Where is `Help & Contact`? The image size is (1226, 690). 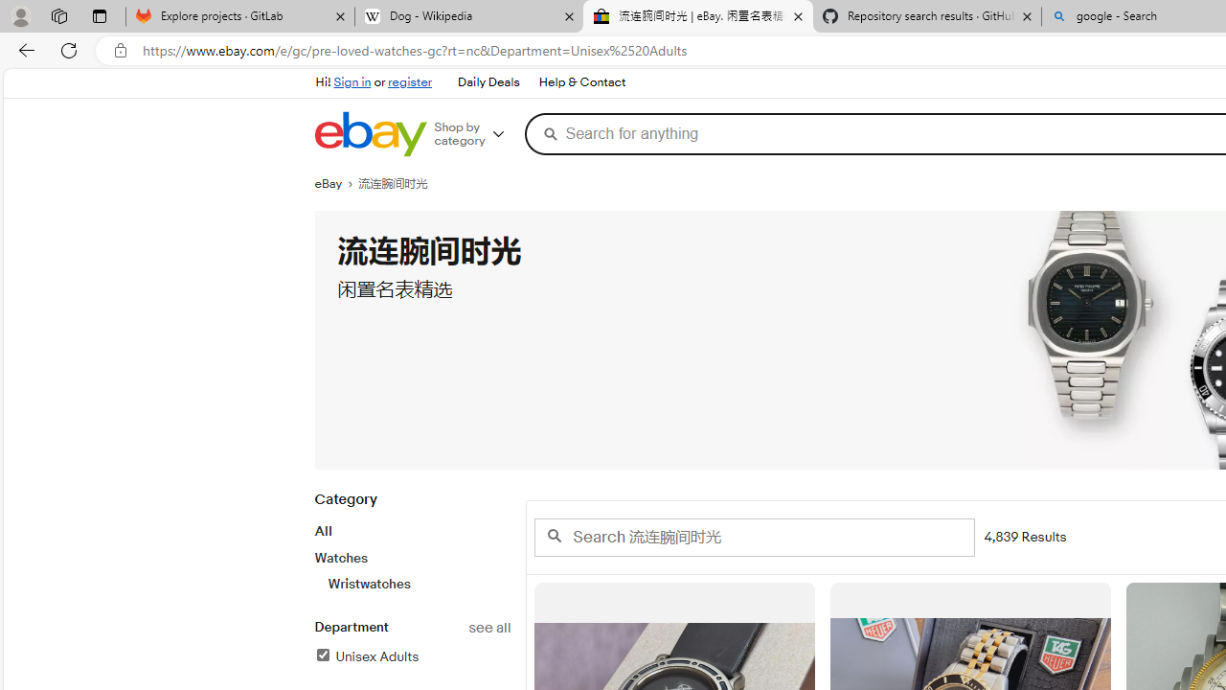 Help & Contact is located at coordinates (580, 82).